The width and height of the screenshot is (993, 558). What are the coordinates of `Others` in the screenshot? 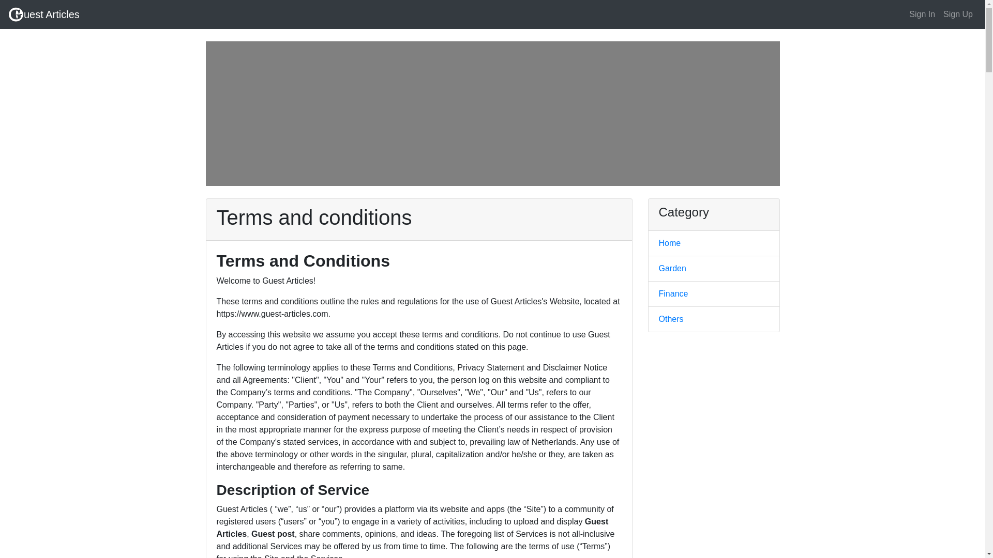 It's located at (671, 319).